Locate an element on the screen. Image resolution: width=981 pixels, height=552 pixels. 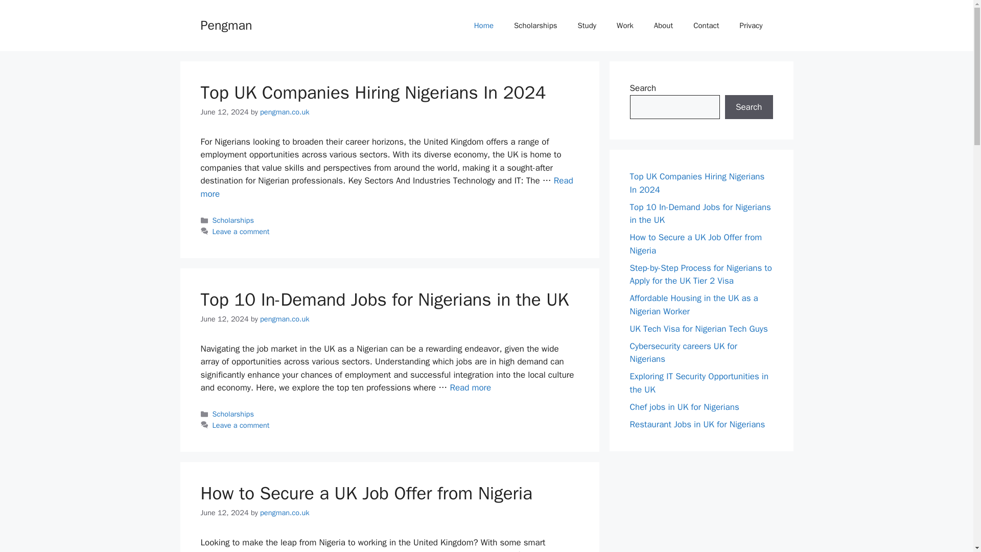
Scholarships is located at coordinates (233, 414).